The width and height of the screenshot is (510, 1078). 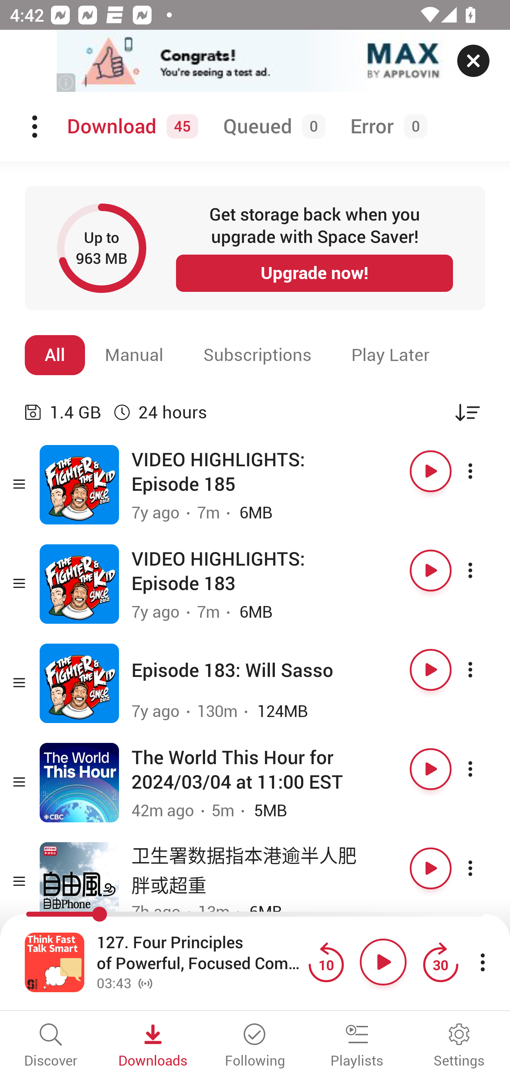 I want to click on Play button, so click(x=431, y=571).